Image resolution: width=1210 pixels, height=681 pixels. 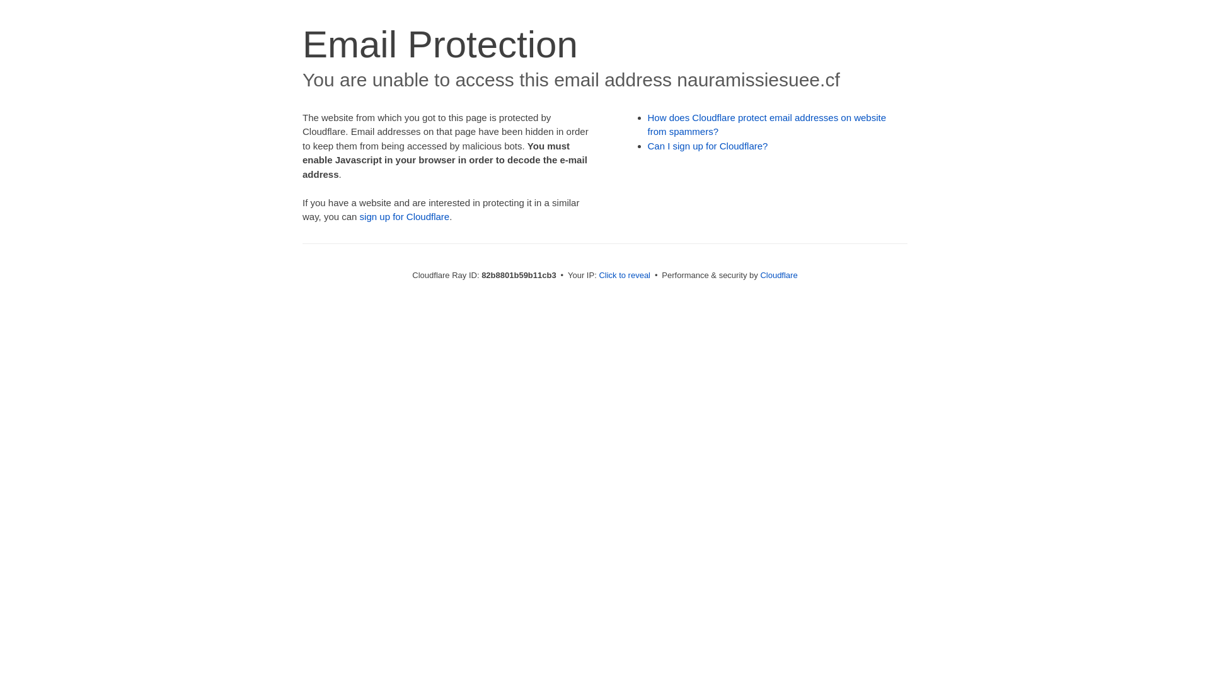 I want to click on Click to reveal, so click(x=625, y=275).